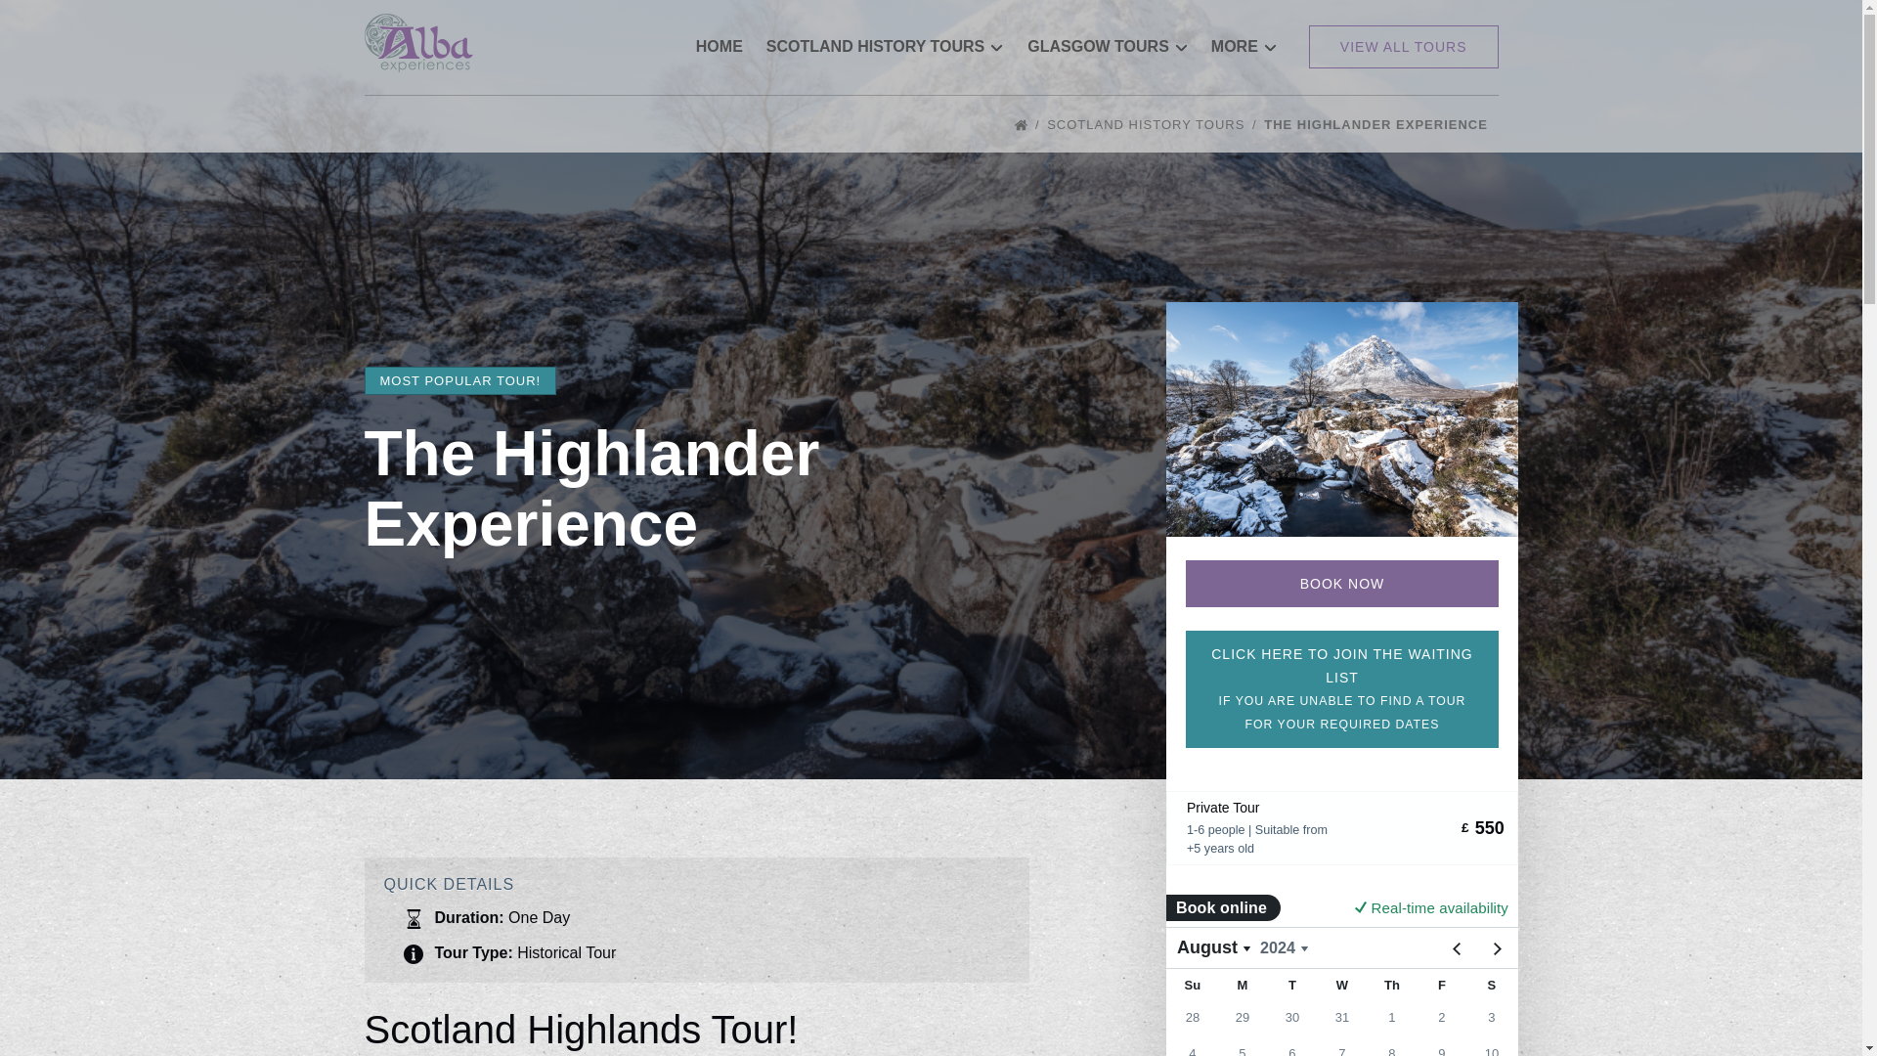 The image size is (1877, 1056). I want to click on Open More Menu, so click(1249, 42).